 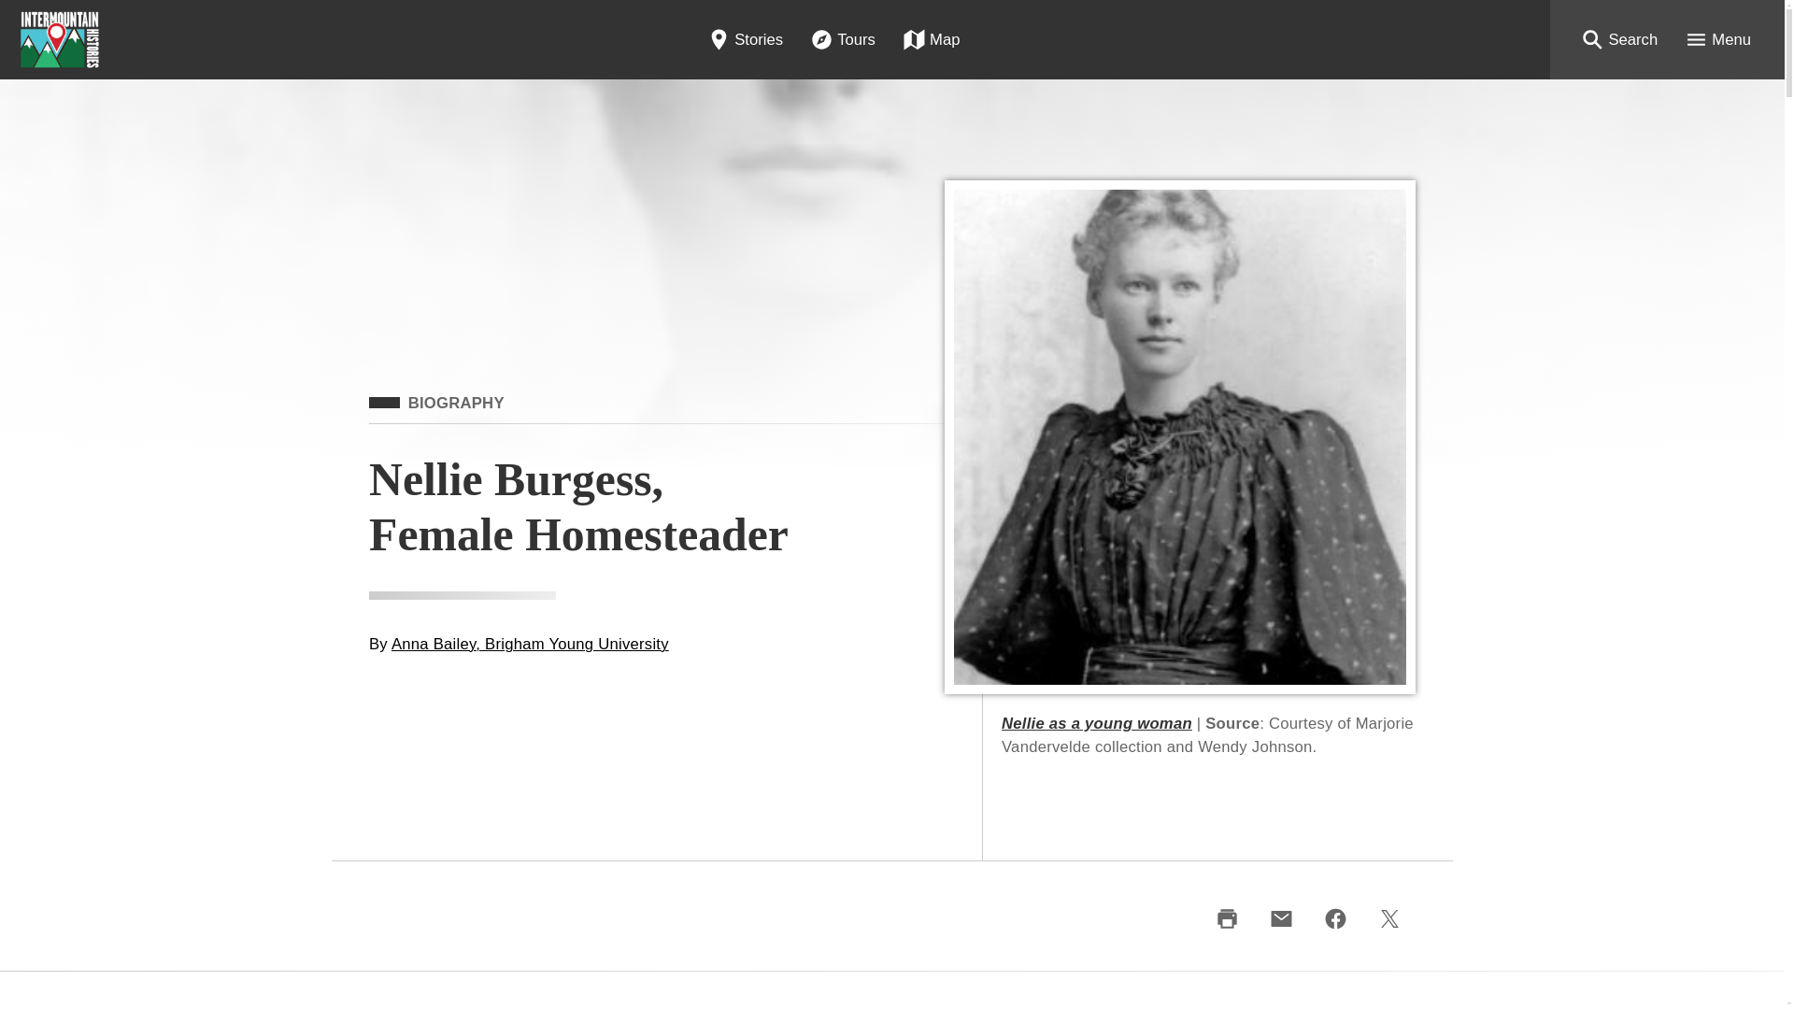 What do you see at coordinates (1097, 723) in the screenshot?
I see `Nellie as a young woman` at bounding box center [1097, 723].